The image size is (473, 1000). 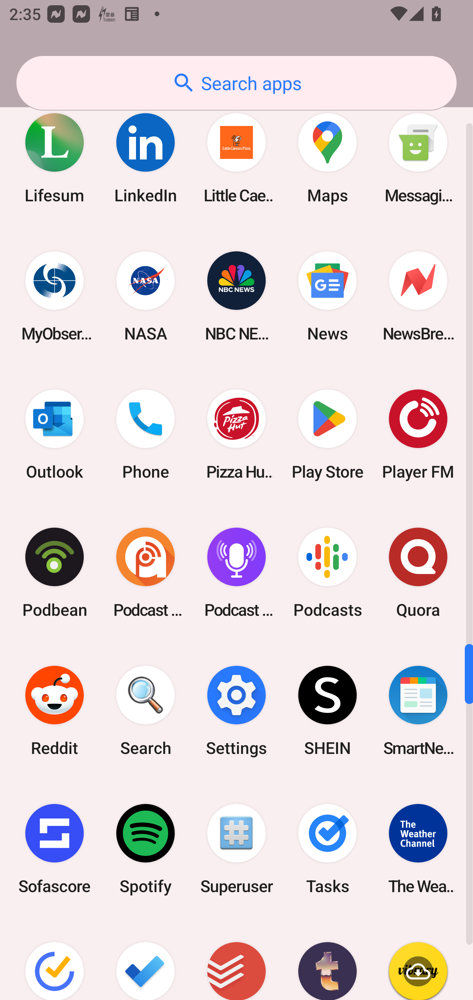 I want to click on Podbean, so click(x=55, y=573).